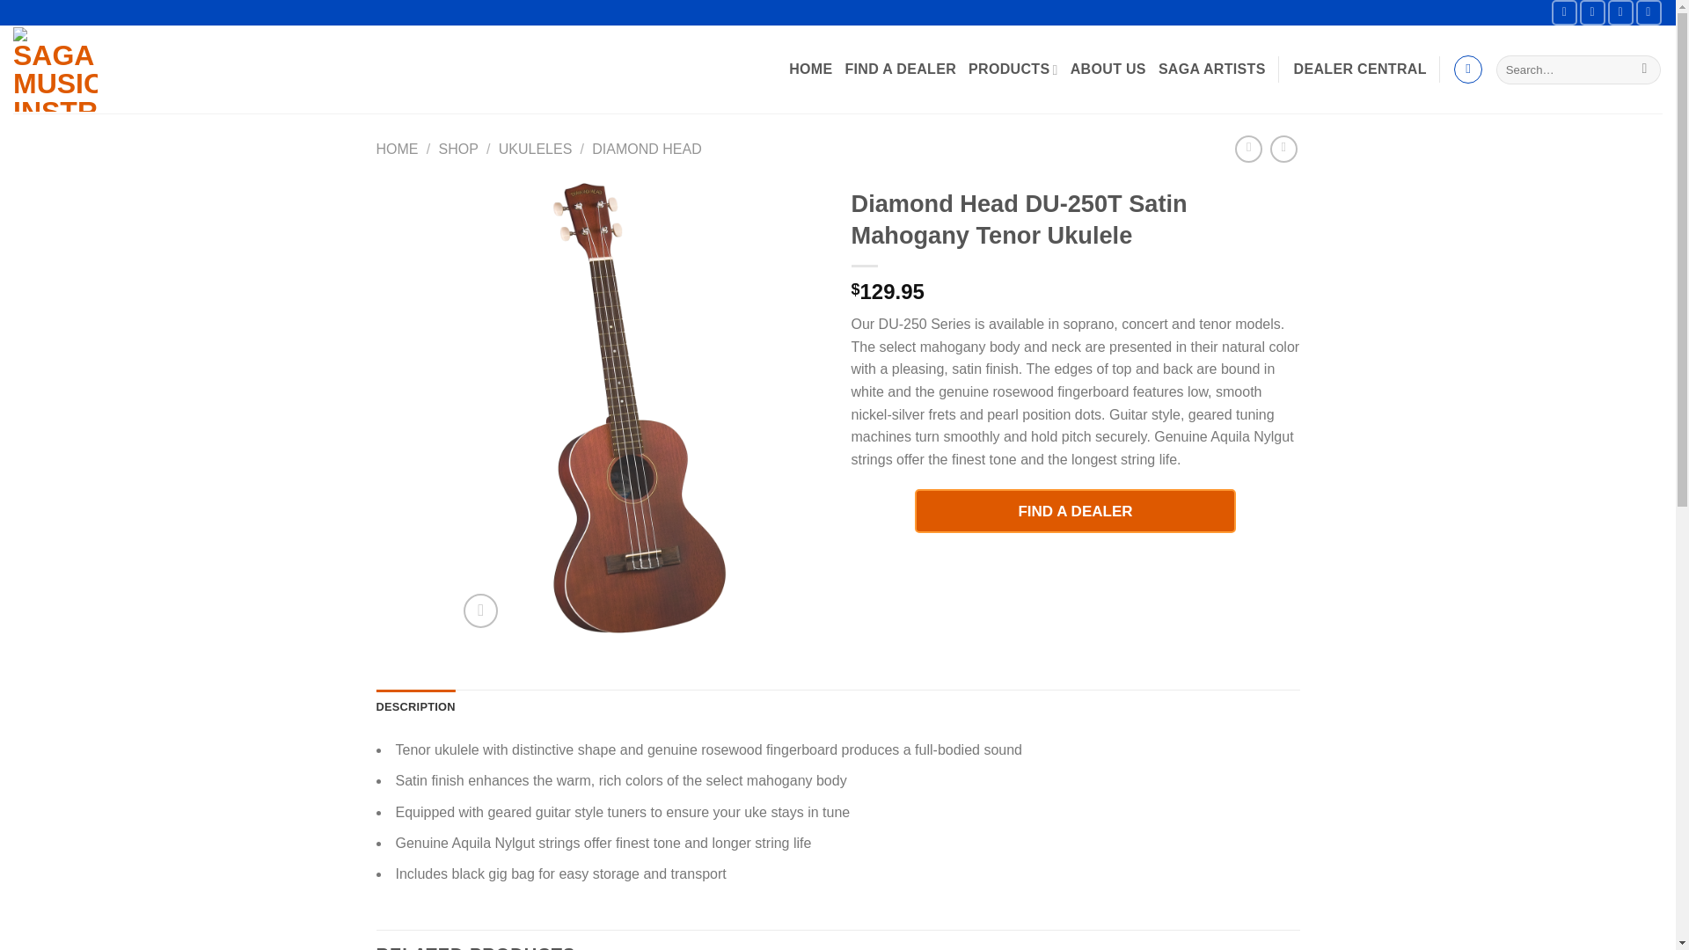 Image resolution: width=1689 pixels, height=950 pixels. I want to click on DIAMOND HEAD, so click(646, 149).